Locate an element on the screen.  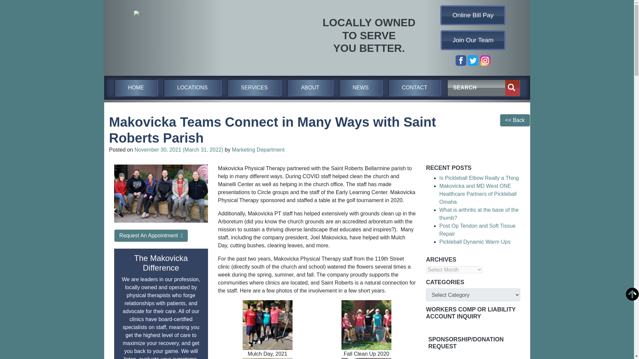
ABOUT is located at coordinates (310, 88).